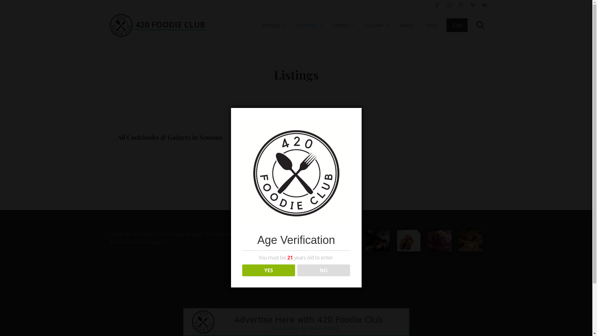 The width and height of the screenshot is (597, 336). Describe the element at coordinates (409, 241) in the screenshot. I see `Vegan Mochasicles` at that location.